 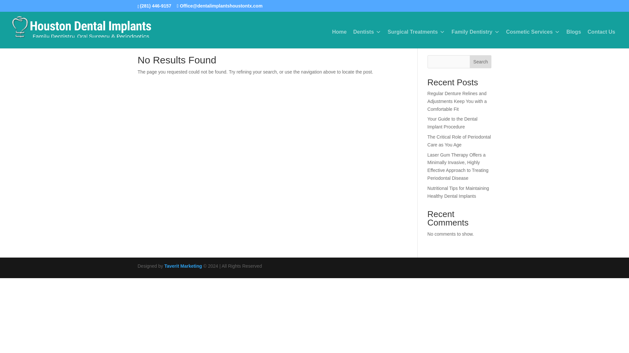 What do you see at coordinates (367, 32) in the screenshot?
I see `Dentists` at bounding box center [367, 32].